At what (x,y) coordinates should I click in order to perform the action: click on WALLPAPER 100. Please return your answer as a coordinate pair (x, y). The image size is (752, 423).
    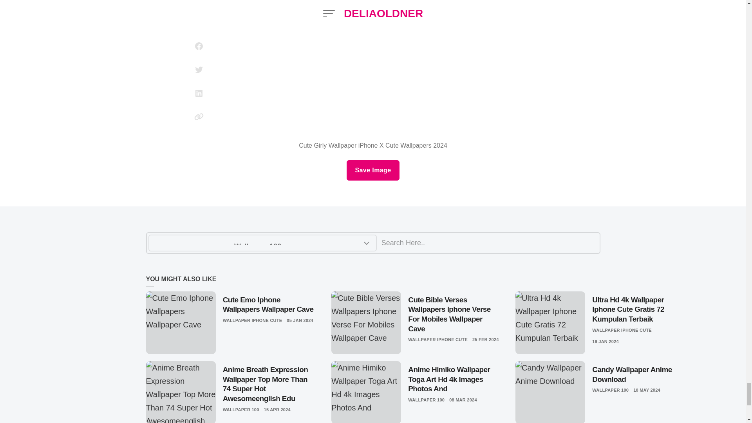
    Looking at the image, I should click on (426, 400).